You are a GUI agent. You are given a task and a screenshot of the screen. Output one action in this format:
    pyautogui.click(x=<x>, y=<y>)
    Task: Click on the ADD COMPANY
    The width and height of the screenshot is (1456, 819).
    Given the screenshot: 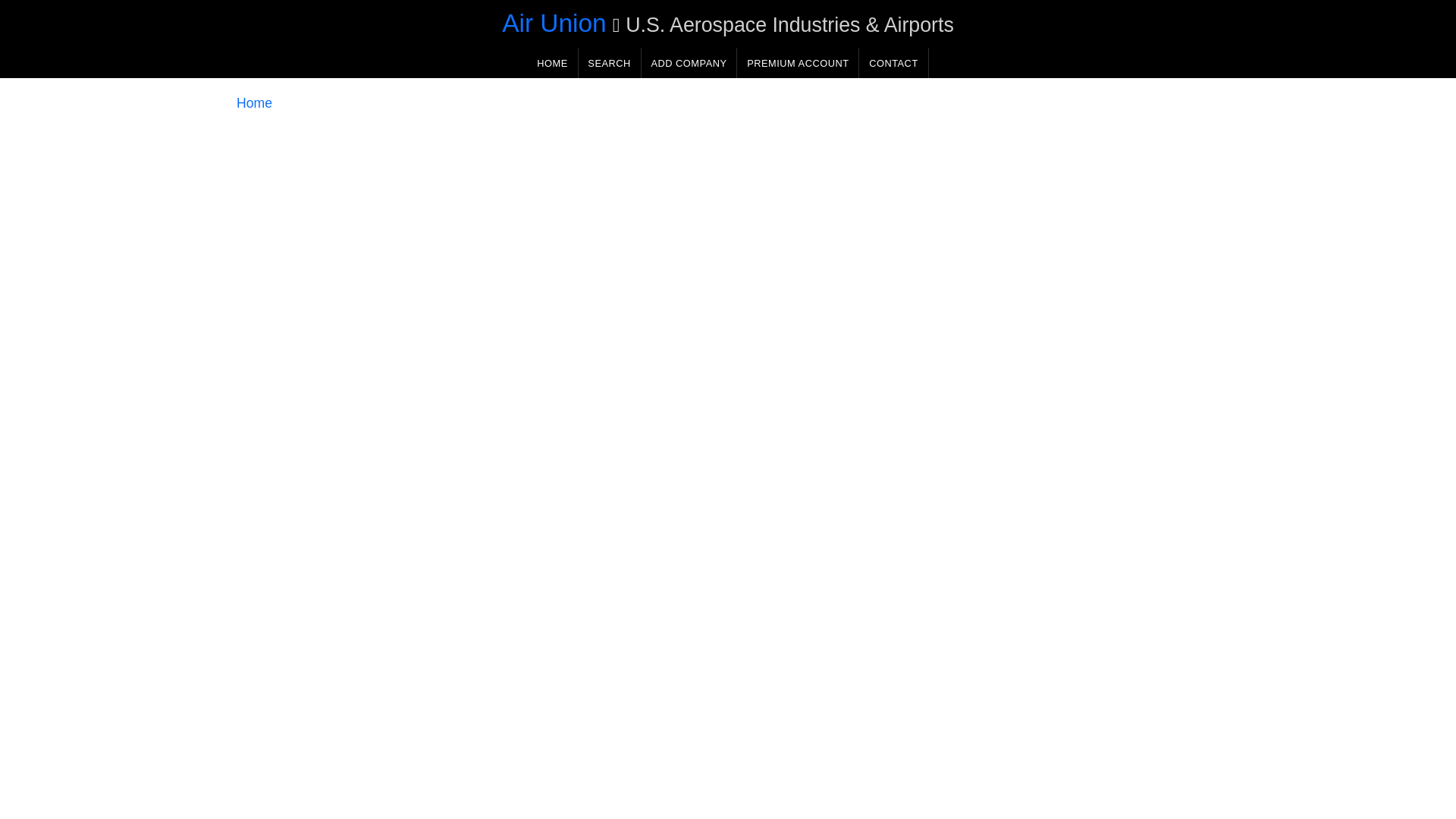 What is the action you would take?
    pyautogui.click(x=689, y=62)
    